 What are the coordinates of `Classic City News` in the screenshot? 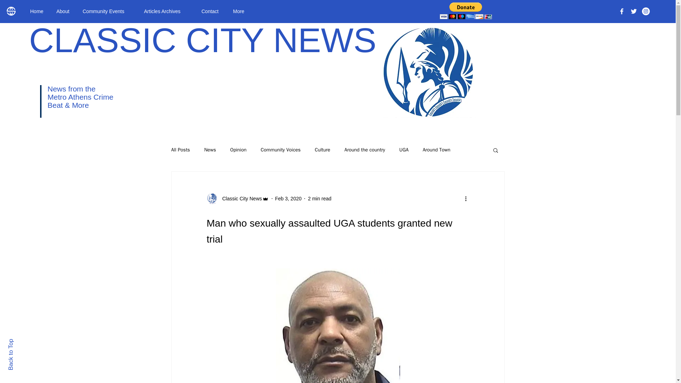 It's located at (240, 199).